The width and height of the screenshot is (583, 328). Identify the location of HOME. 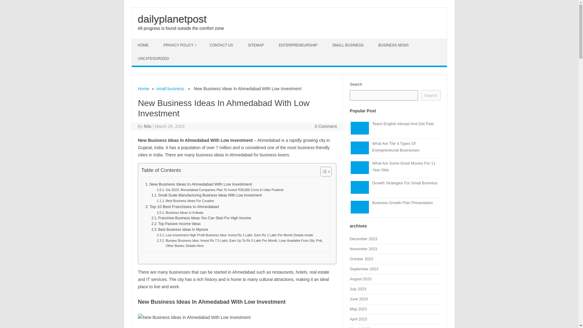
(144, 45).